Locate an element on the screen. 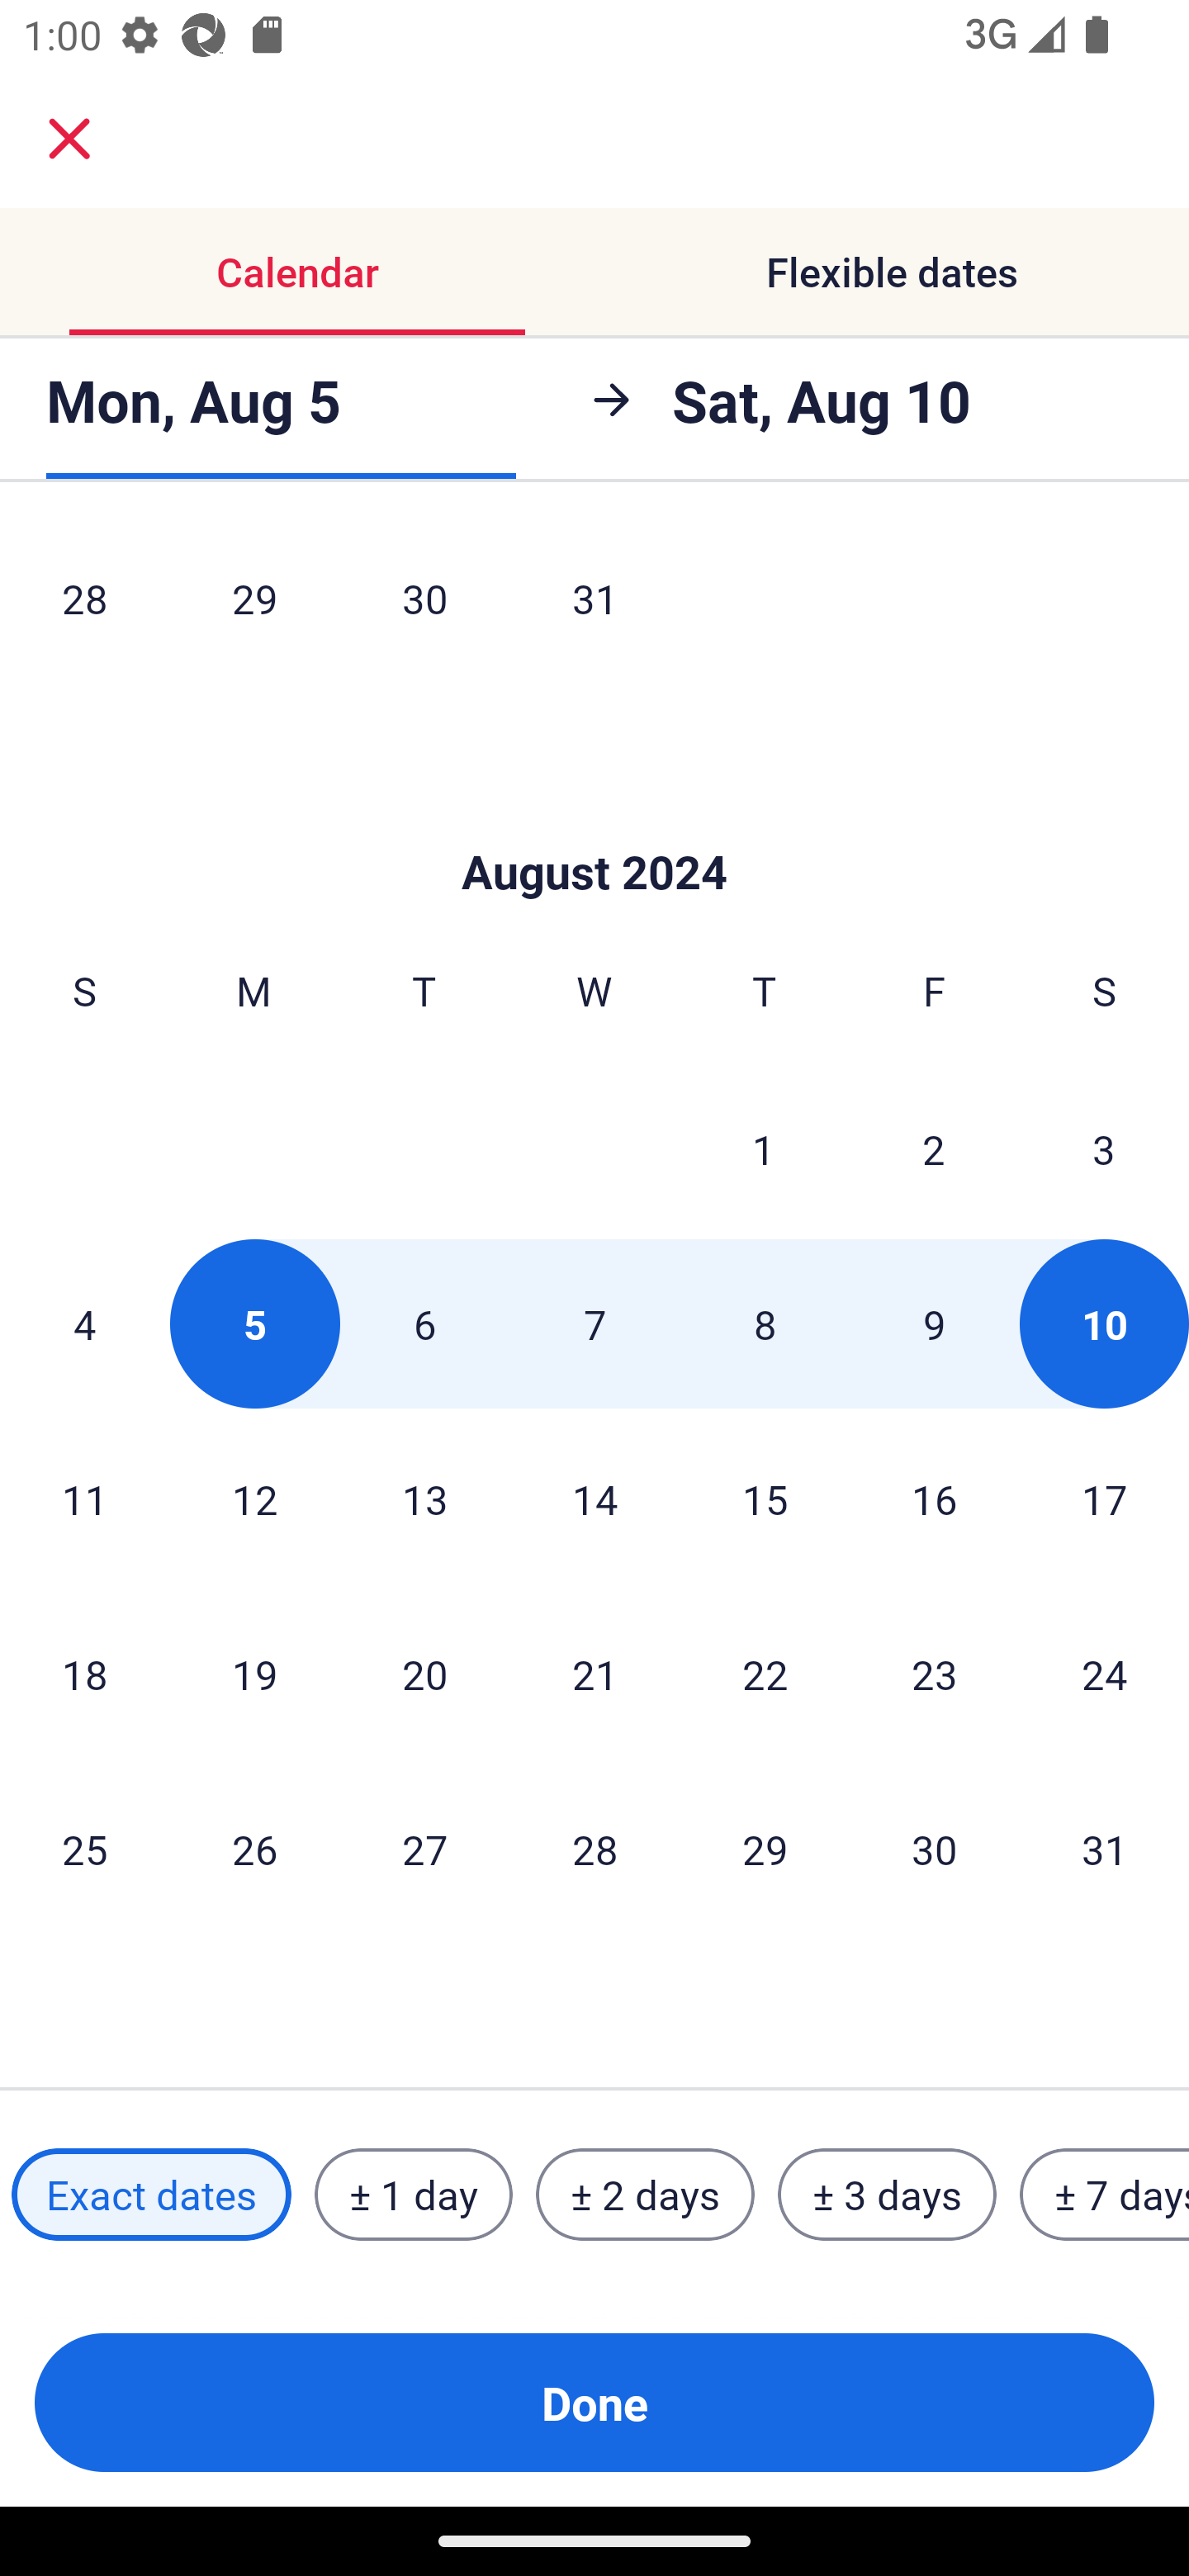 The image size is (1189, 2576). 30 Tuesday, July 30, 2024 is located at coordinates (424, 604).